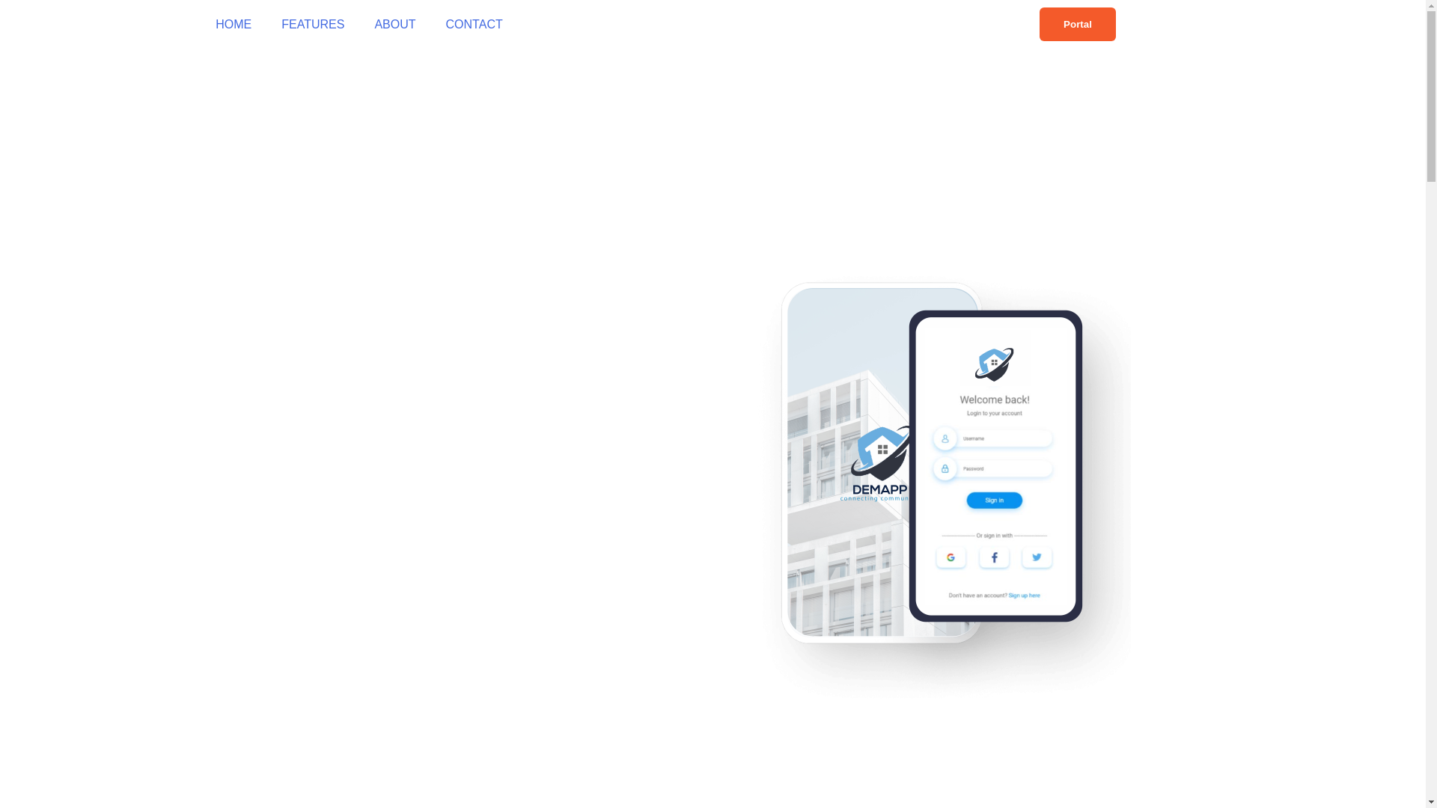 This screenshot has height=808, width=1437. What do you see at coordinates (313, 24) in the screenshot?
I see `FEATURES` at bounding box center [313, 24].